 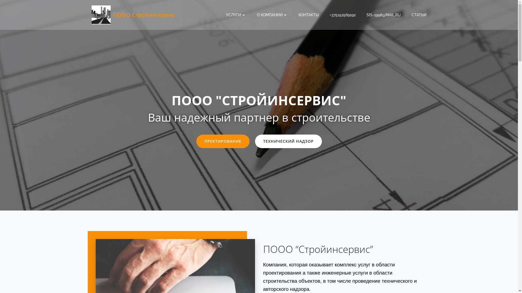 What do you see at coordinates (343, 15) in the screenshot?
I see `+375152569192` at bounding box center [343, 15].